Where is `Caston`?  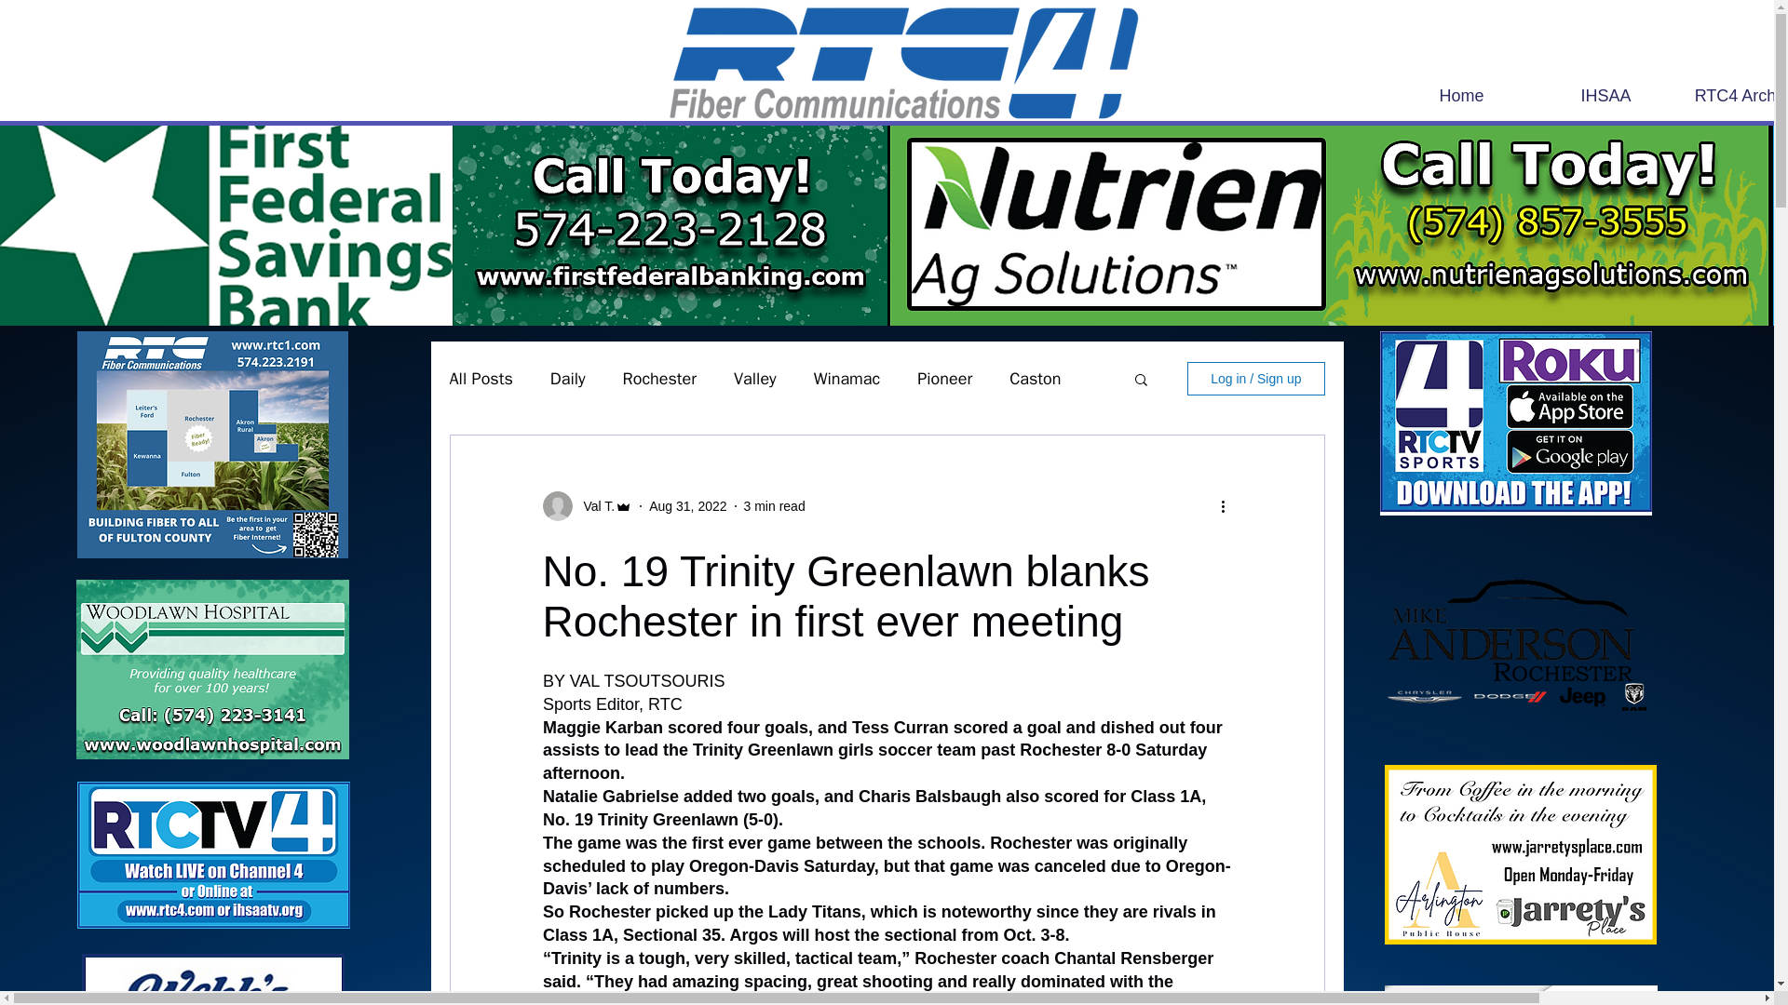
Caston is located at coordinates (1035, 379).